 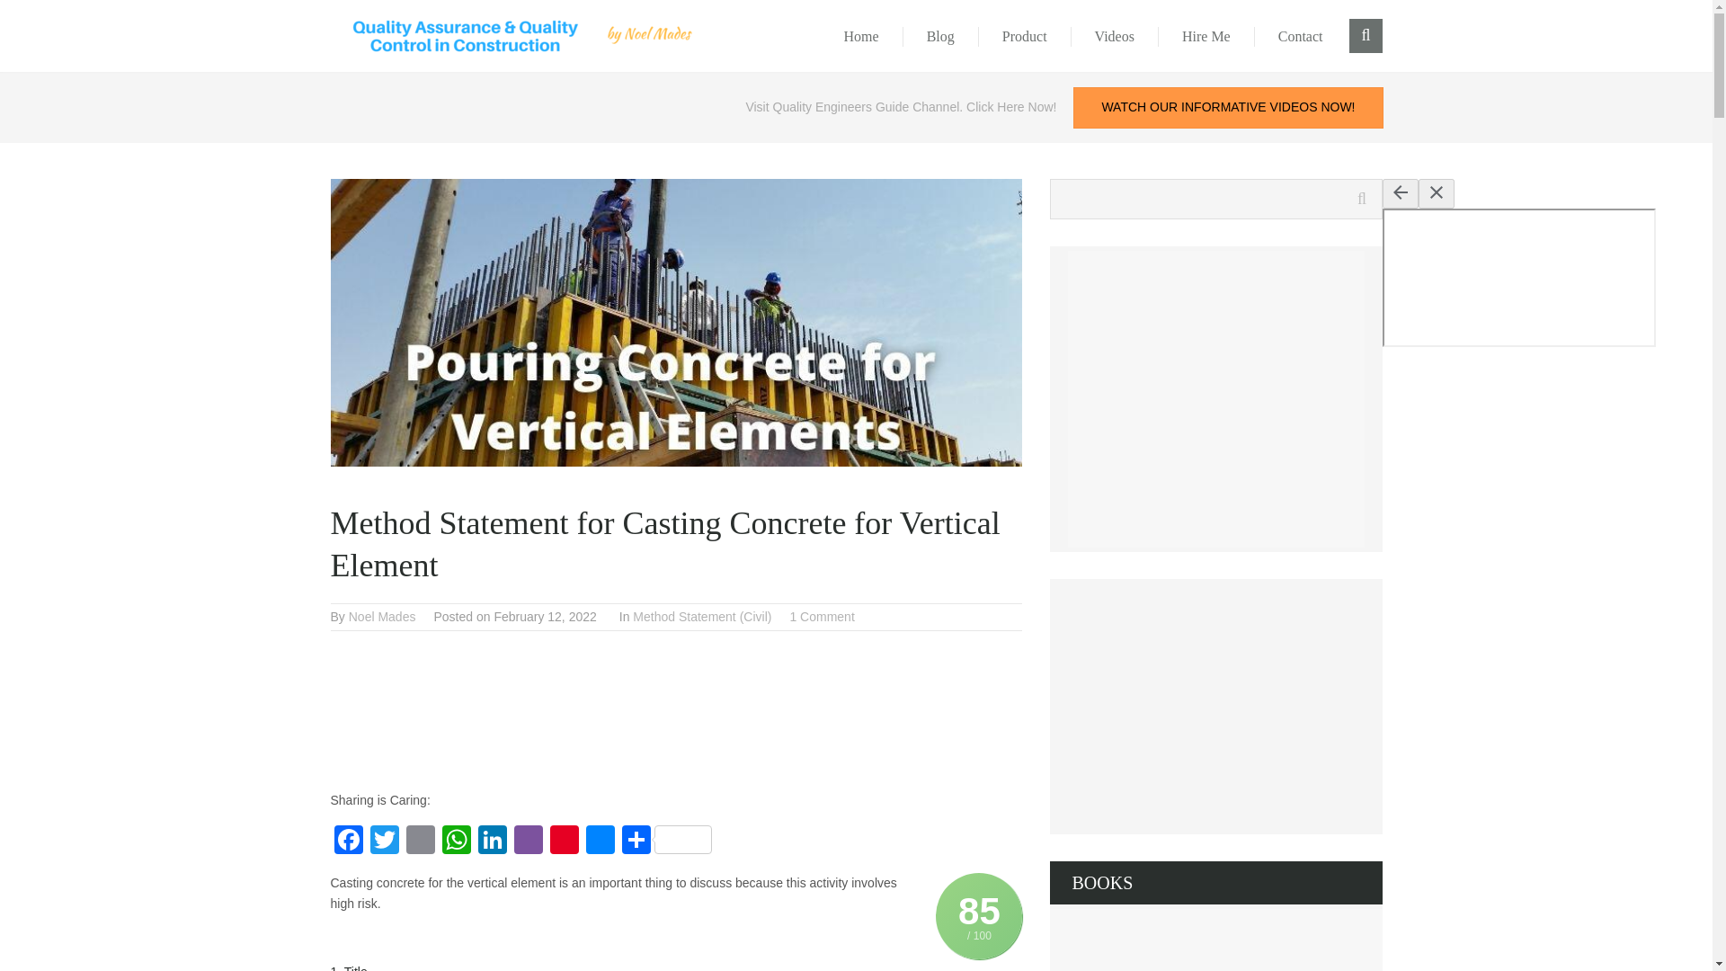 What do you see at coordinates (381, 617) in the screenshot?
I see `Posts by Noel Mades` at bounding box center [381, 617].